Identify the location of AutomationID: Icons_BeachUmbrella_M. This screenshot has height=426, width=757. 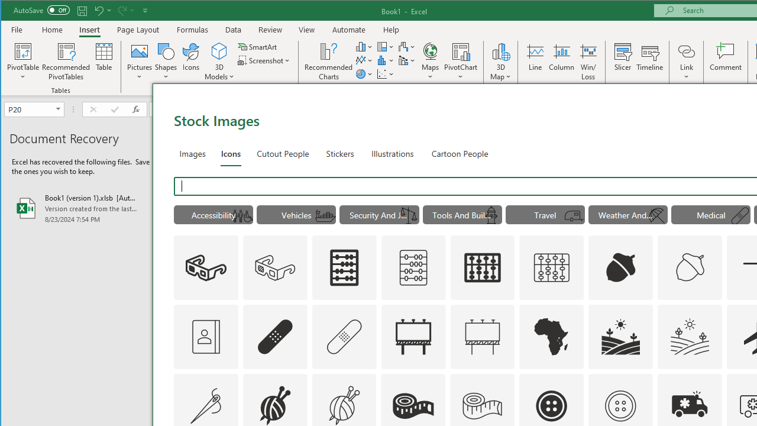
(656, 216).